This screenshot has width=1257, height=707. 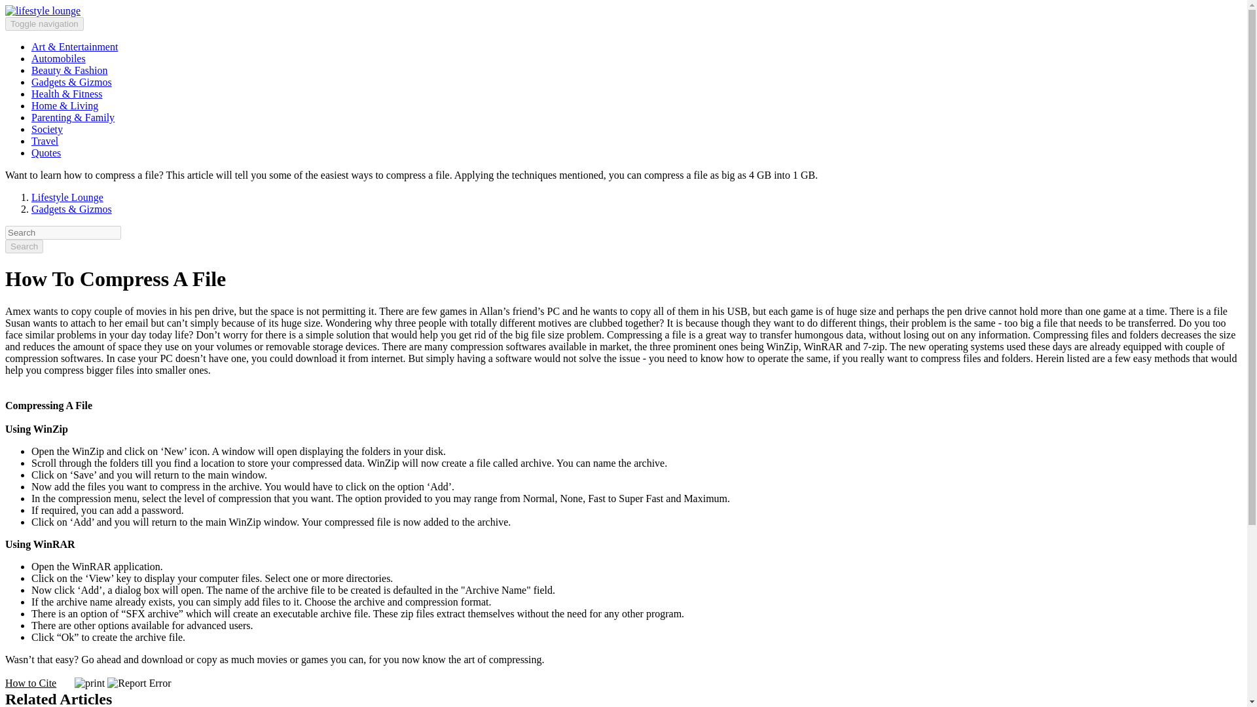 What do you see at coordinates (47, 130) in the screenshot?
I see `Society` at bounding box center [47, 130].